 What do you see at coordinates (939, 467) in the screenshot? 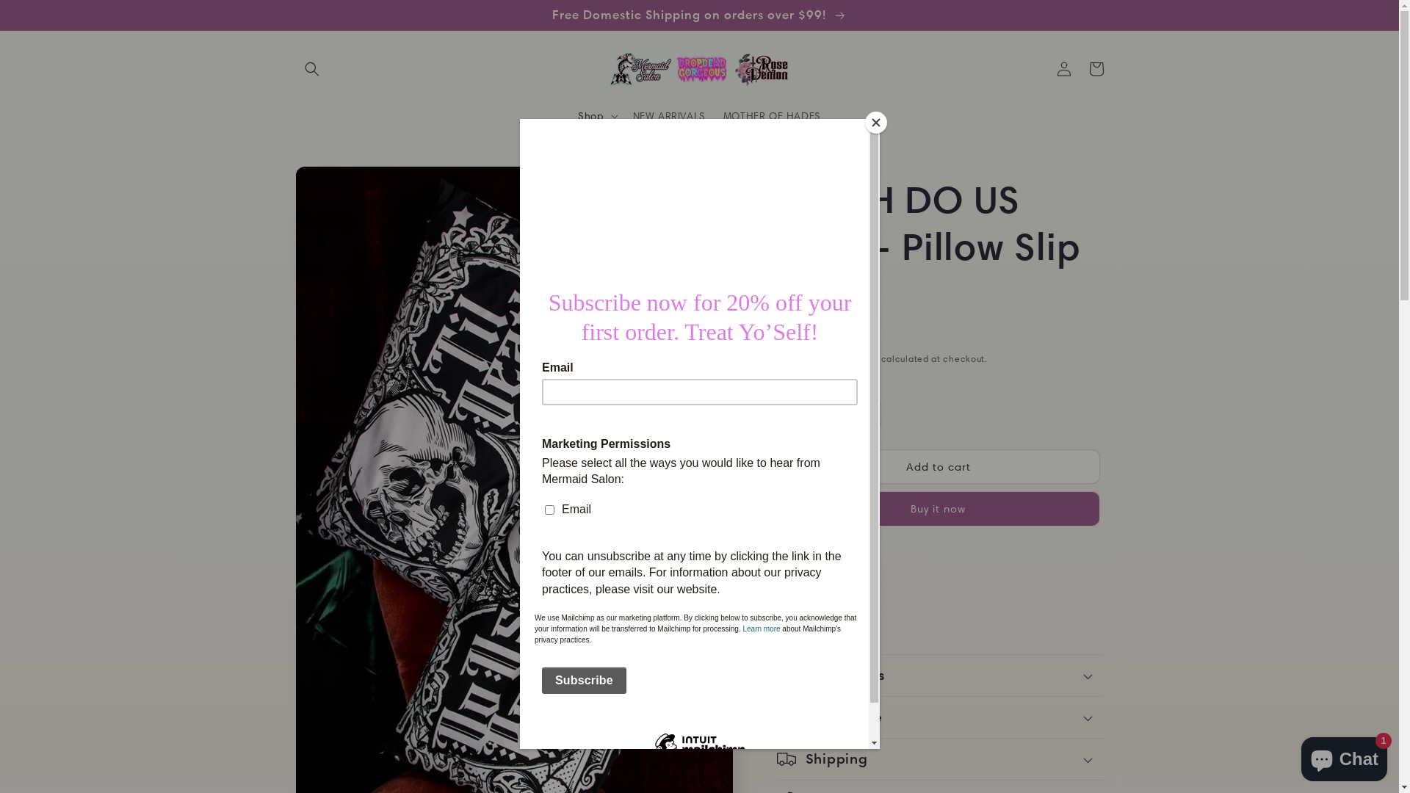
I see `Add to cart` at bounding box center [939, 467].